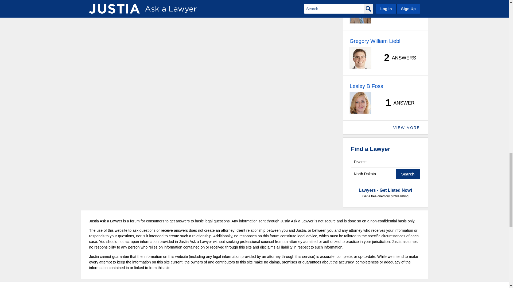 The image size is (513, 288). Describe the element at coordinates (360, 13) in the screenshot. I see `Ask a Lawyer - Leaderboard - Lawyer Photo` at that location.